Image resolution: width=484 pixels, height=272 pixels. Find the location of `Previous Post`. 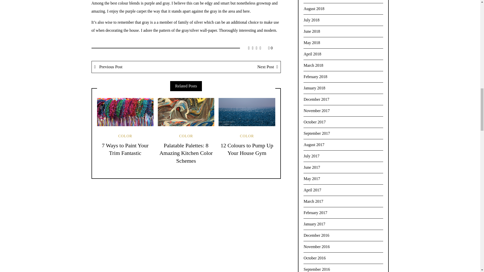

Previous Post is located at coordinates (139, 67).